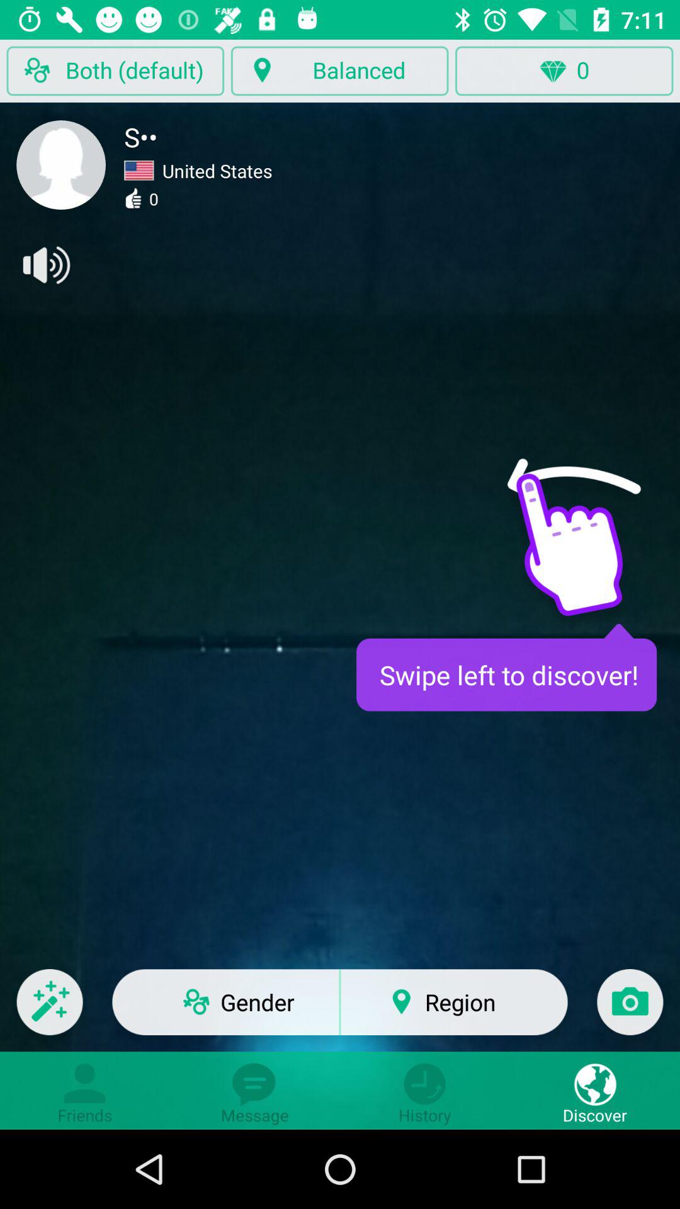 The height and width of the screenshot is (1209, 680). Describe the element at coordinates (574, 488) in the screenshot. I see `click on the left arrow at middle right of the page` at that location.